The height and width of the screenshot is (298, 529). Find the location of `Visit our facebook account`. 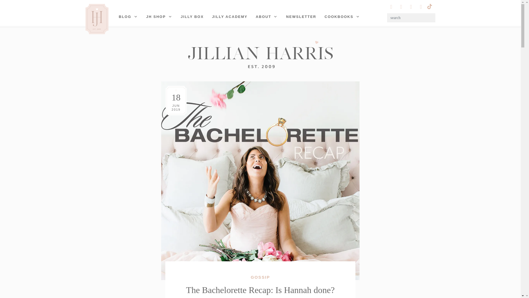

Visit our facebook account is located at coordinates (421, 7).